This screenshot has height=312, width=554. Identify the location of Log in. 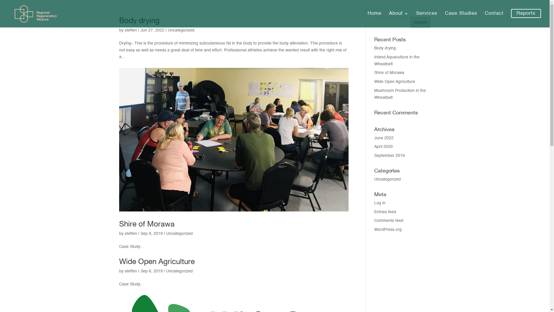
(380, 203).